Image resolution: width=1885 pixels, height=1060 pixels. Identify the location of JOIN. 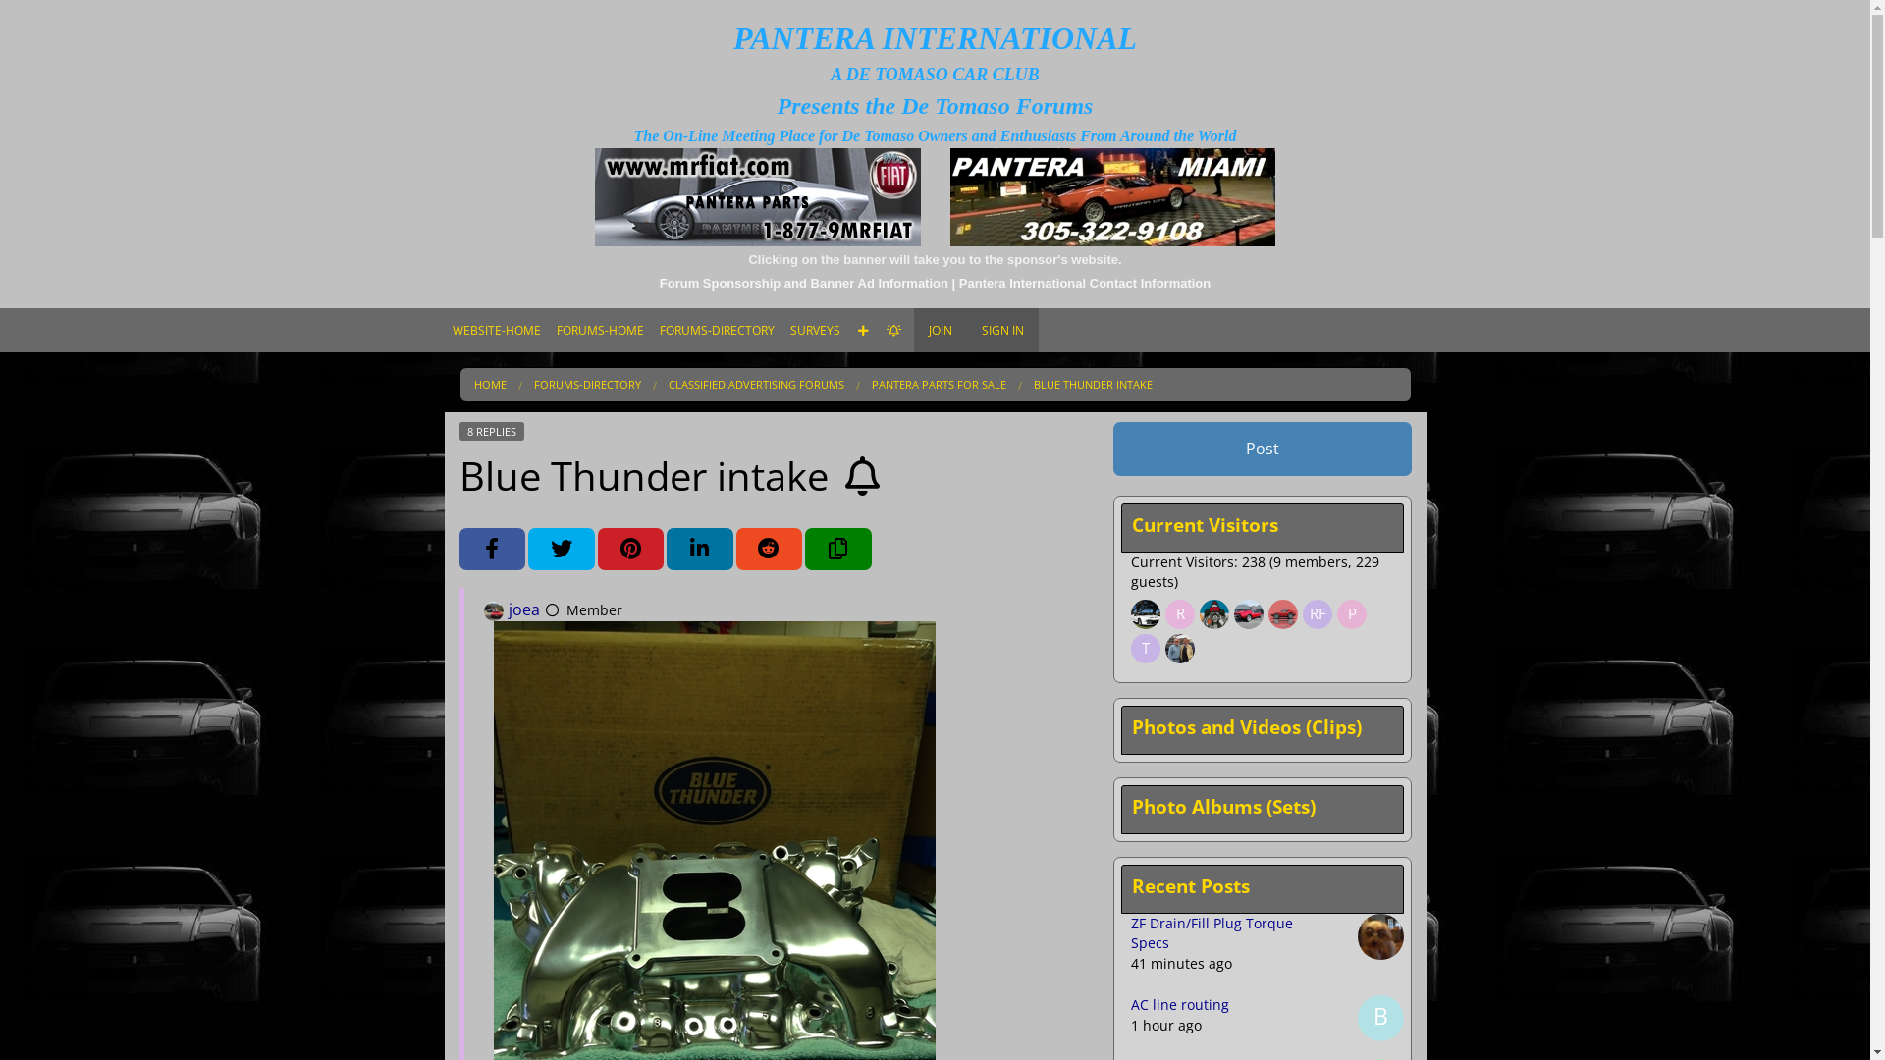
(939, 330).